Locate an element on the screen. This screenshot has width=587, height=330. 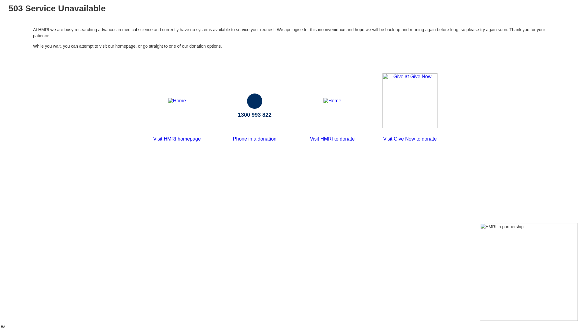
Visit HMRI homepage is located at coordinates (177, 139).